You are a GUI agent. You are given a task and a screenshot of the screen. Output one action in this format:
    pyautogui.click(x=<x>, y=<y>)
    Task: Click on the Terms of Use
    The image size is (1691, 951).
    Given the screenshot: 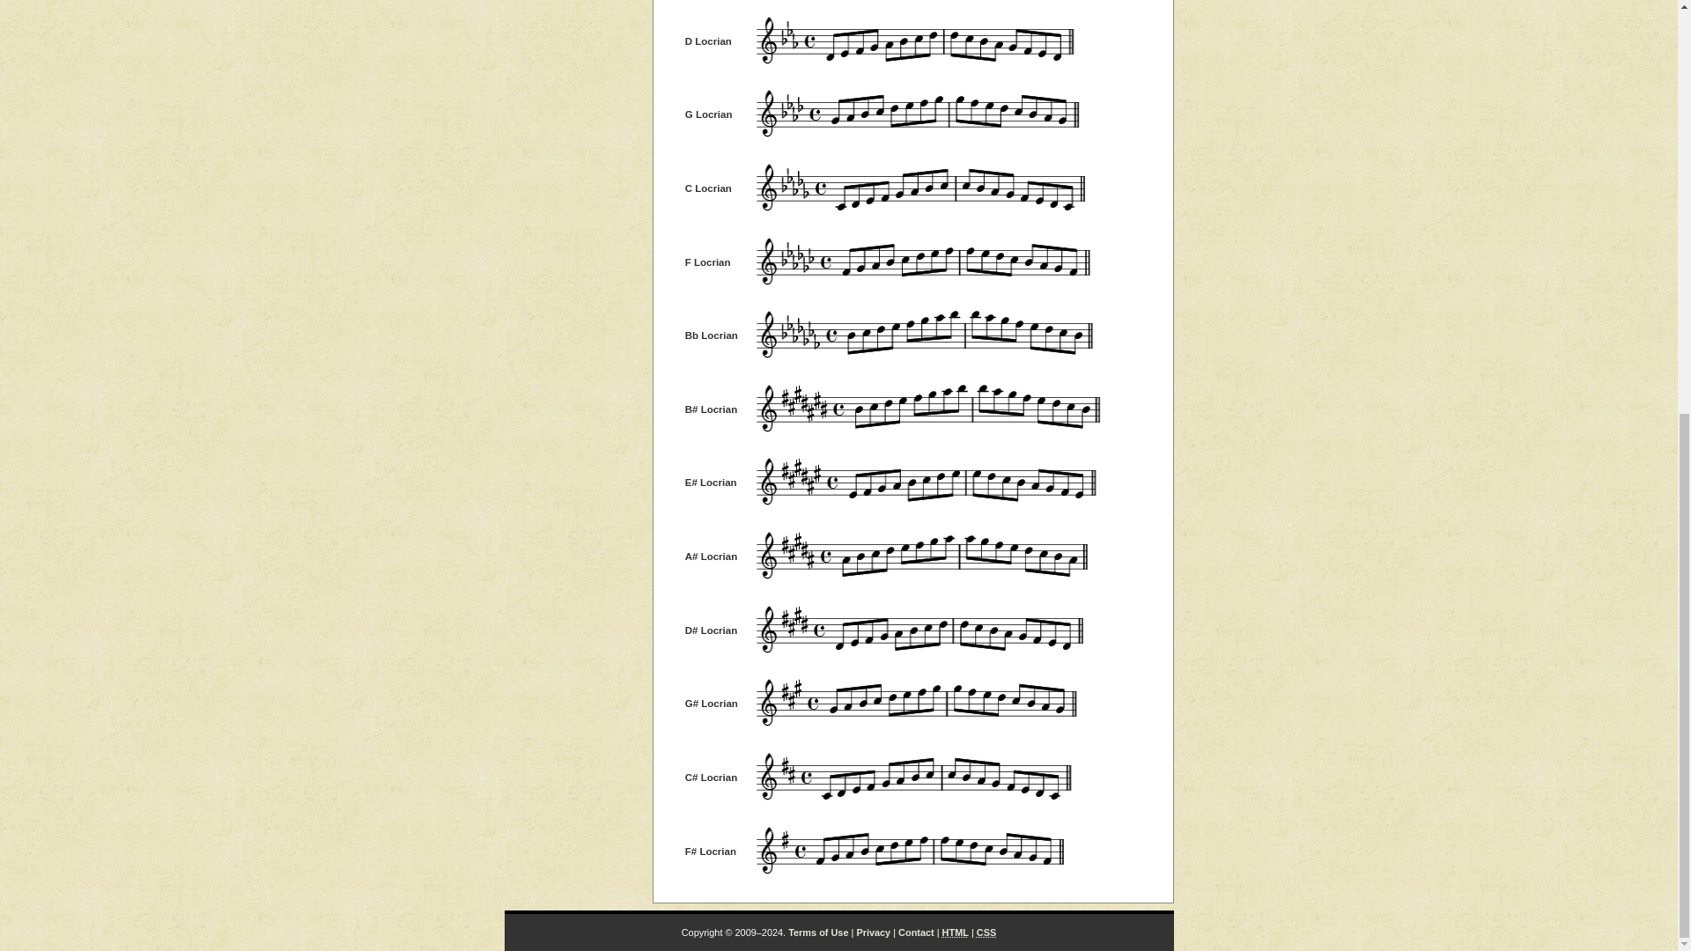 What is the action you would take?
    pyautogui.click(x=817, y=932)
    